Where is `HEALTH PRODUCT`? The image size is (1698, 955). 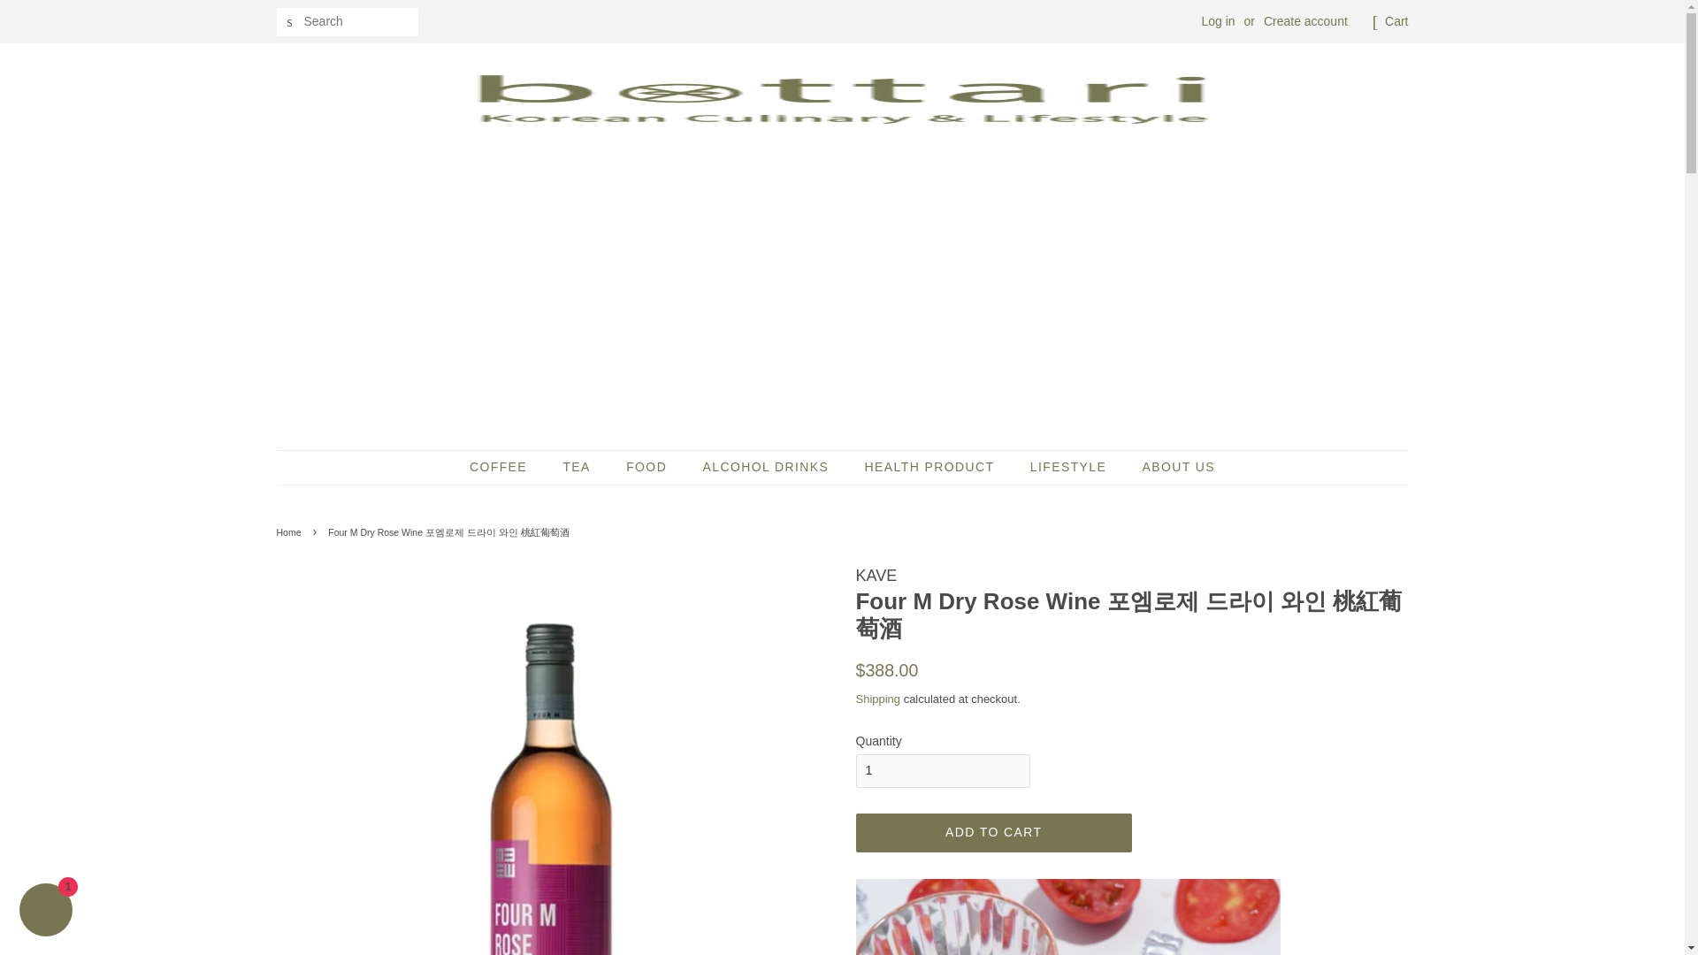 HEALTH PRODUCT is located at coordinates (932, 467).